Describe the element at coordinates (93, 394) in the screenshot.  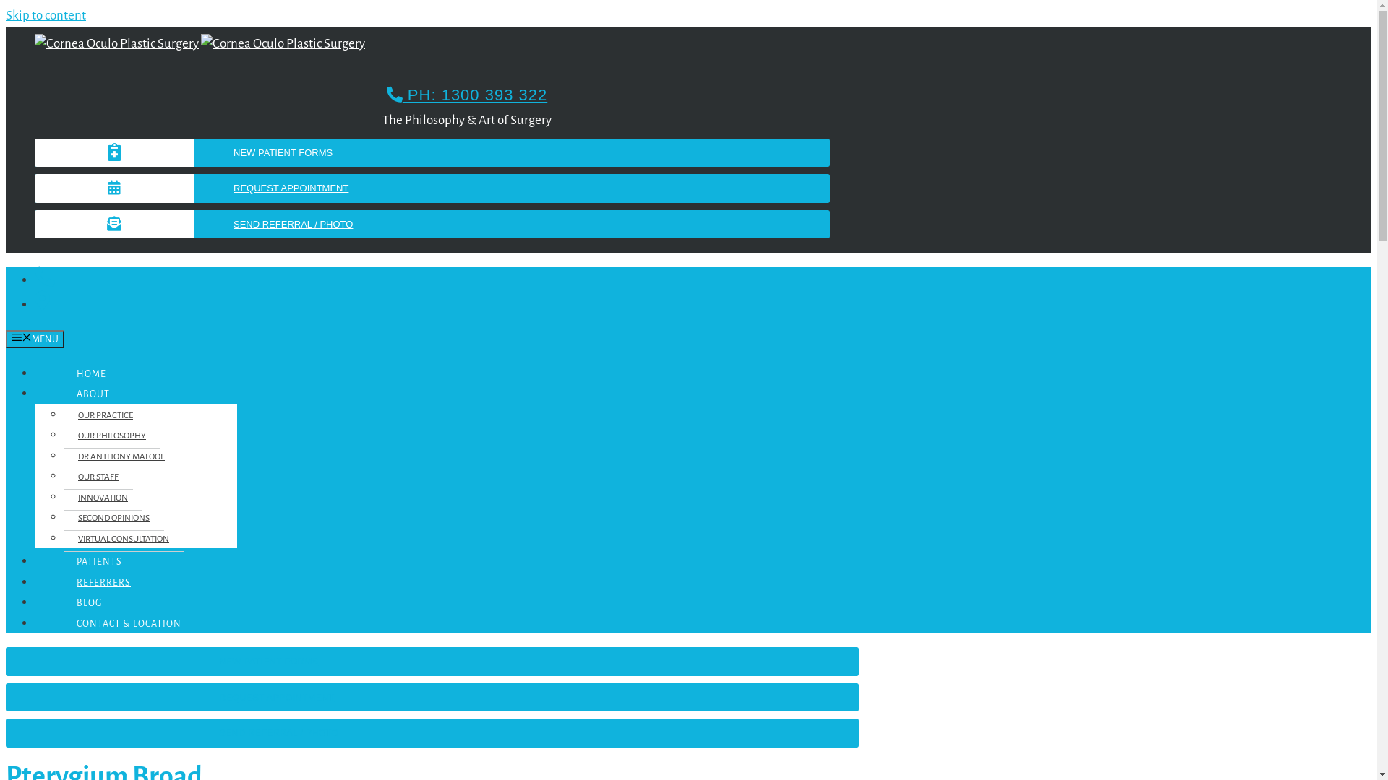
I see `ABOUT` at that location.